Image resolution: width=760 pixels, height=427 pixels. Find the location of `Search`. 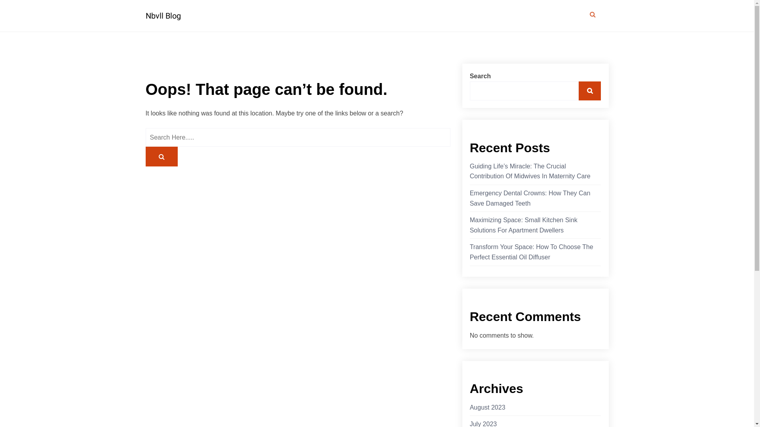

Search is located at coordinates (590, 91).